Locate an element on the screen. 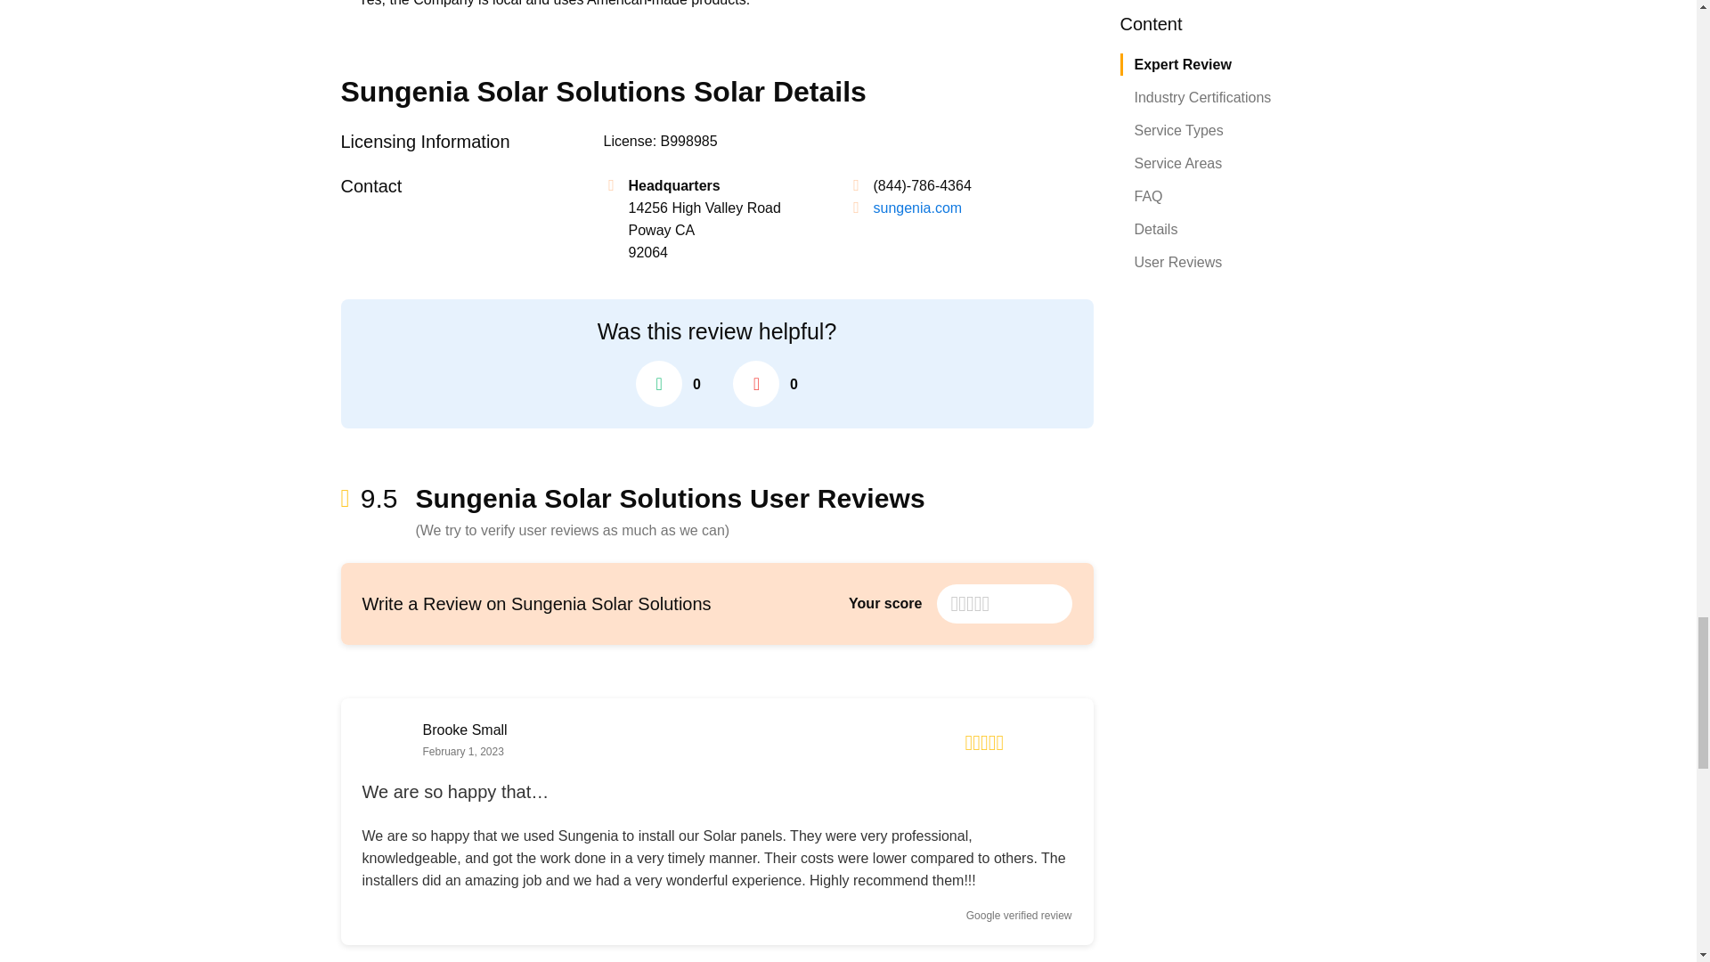 The height and width of the screenshot is (962, 1710). sungenia.com is located at coordinates (916, 207).